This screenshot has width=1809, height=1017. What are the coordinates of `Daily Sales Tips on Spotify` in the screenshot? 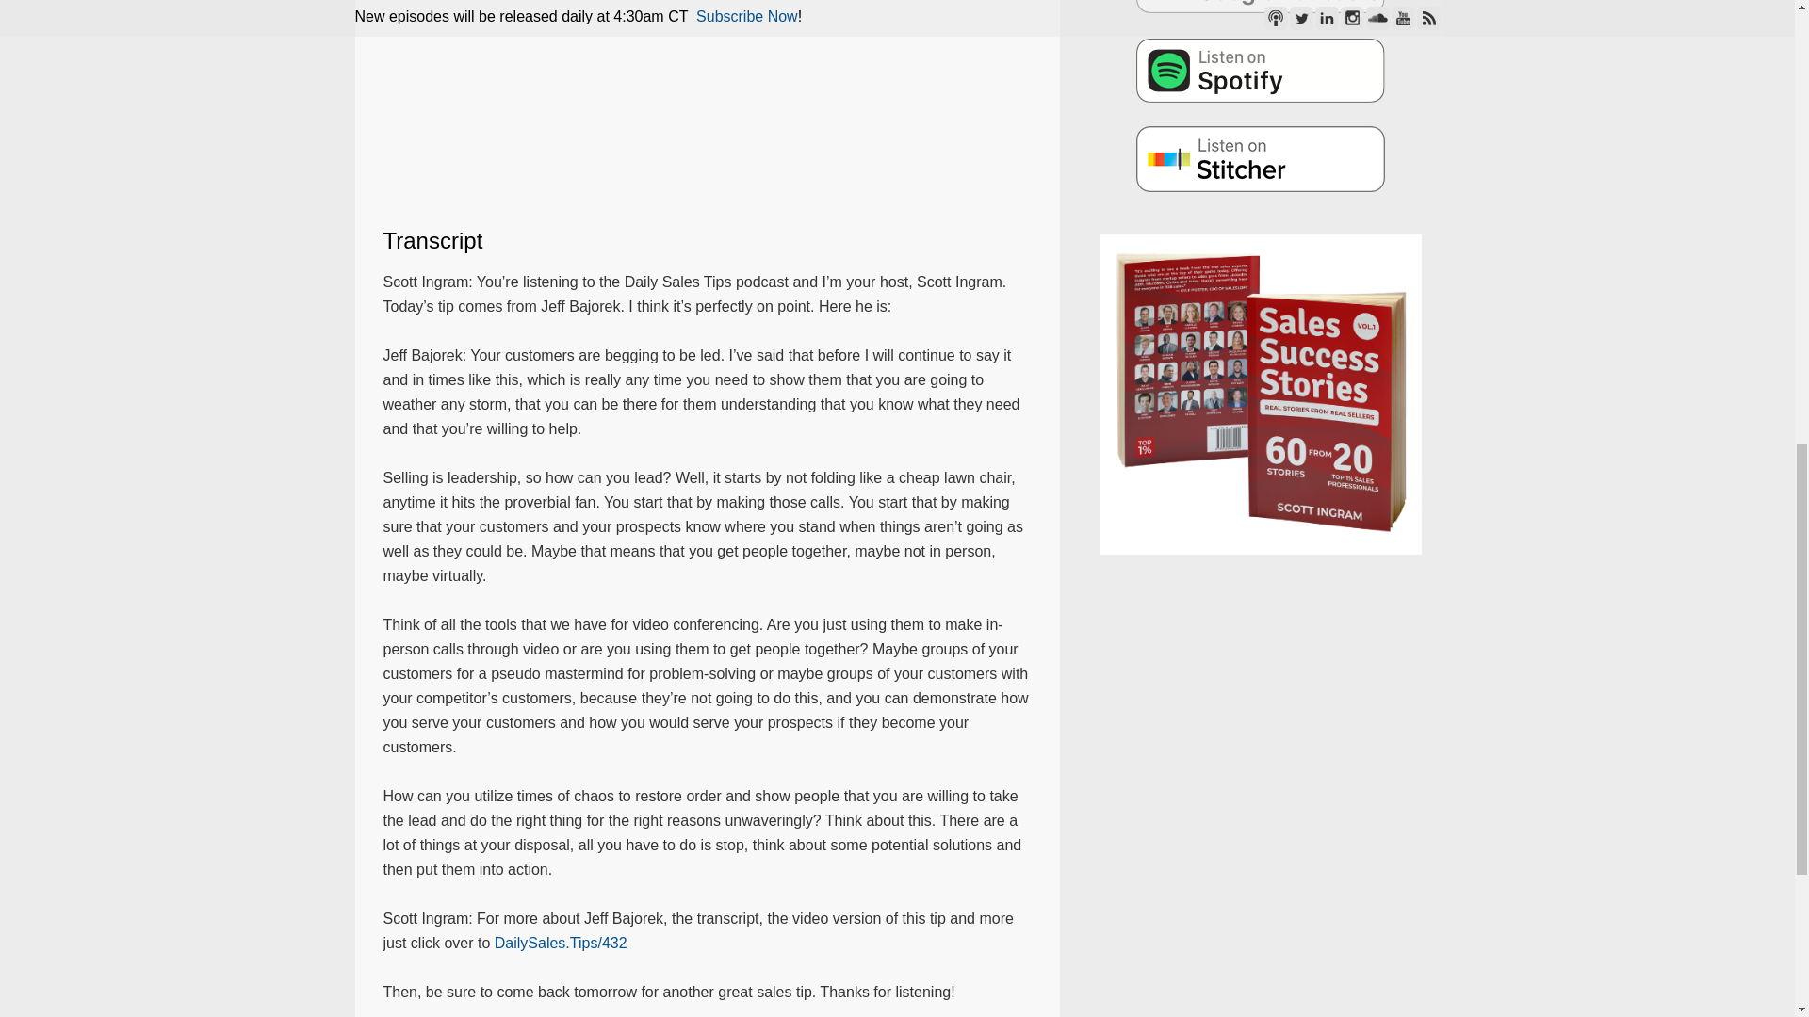 It's located at (1261, 70).